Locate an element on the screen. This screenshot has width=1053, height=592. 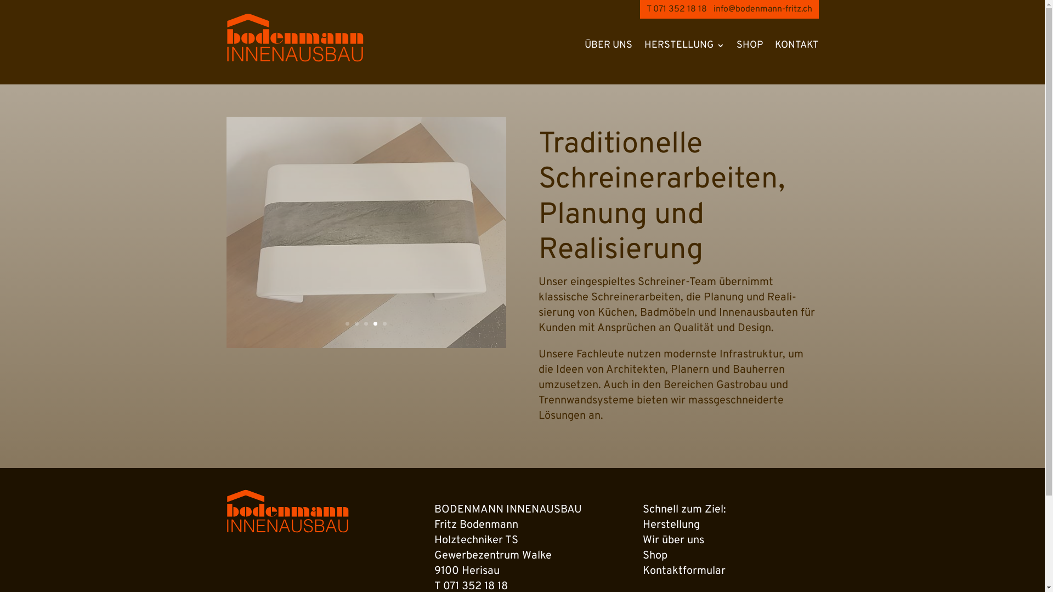
T 071 352 18 18 is located at coordinates (676, 9).